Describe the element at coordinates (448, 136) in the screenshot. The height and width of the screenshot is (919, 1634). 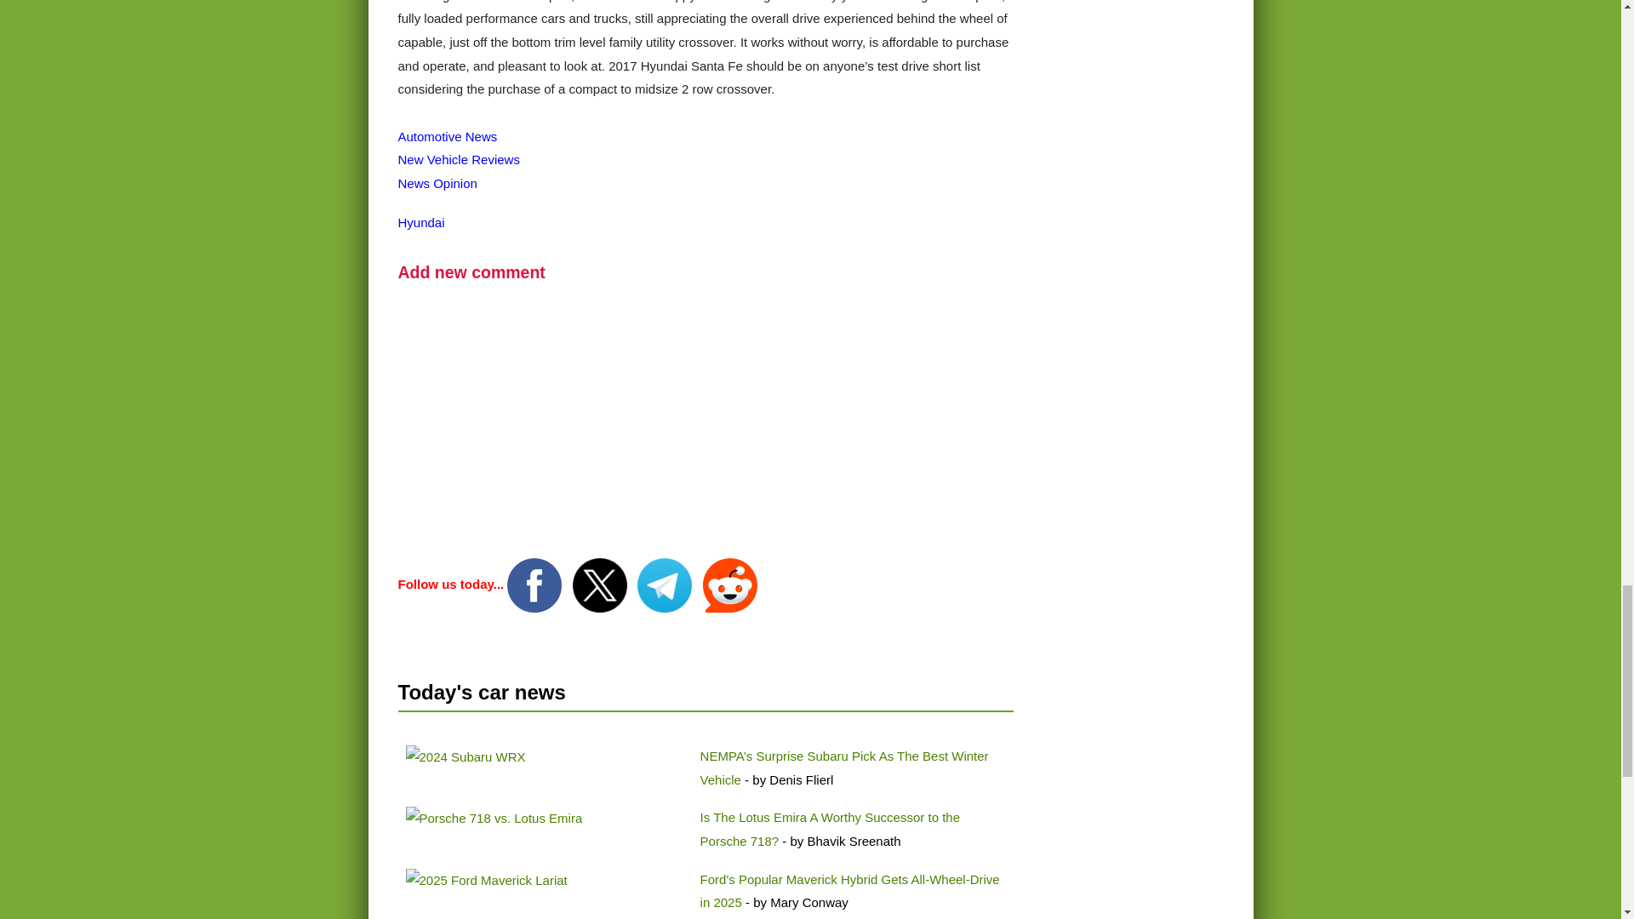
I see `Automotive News` at that location.